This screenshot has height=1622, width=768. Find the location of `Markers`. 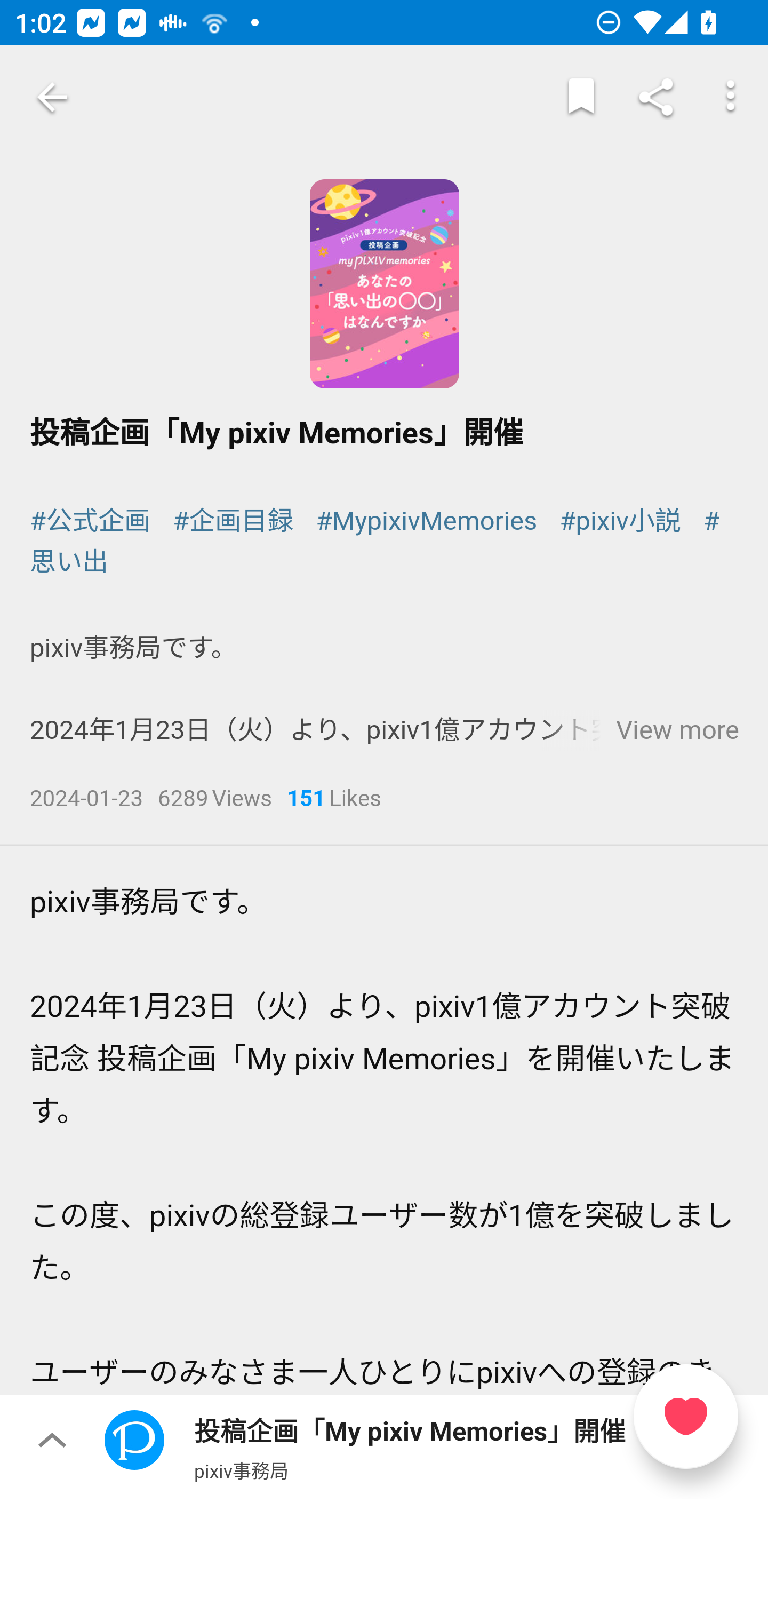

Markers is located at coordinates (581, 97).